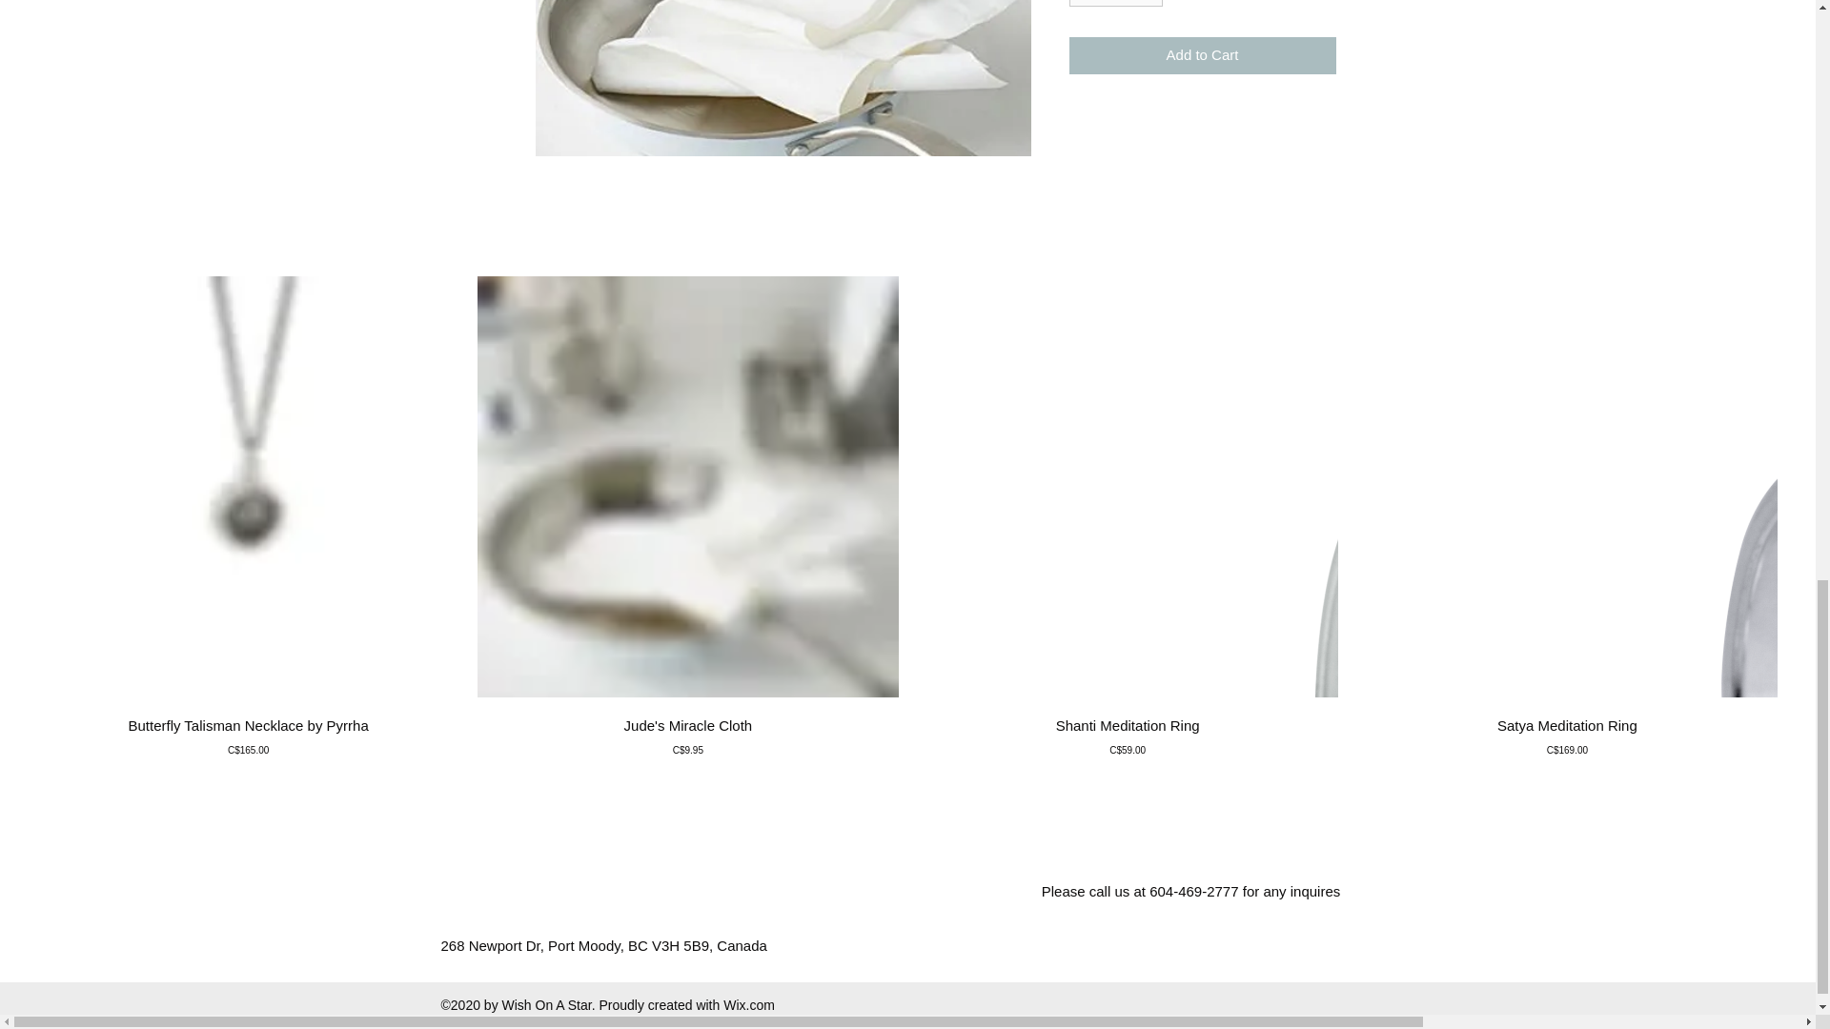 The image size is (1830, 1029). I want to click on 1, so click(1115, 4).